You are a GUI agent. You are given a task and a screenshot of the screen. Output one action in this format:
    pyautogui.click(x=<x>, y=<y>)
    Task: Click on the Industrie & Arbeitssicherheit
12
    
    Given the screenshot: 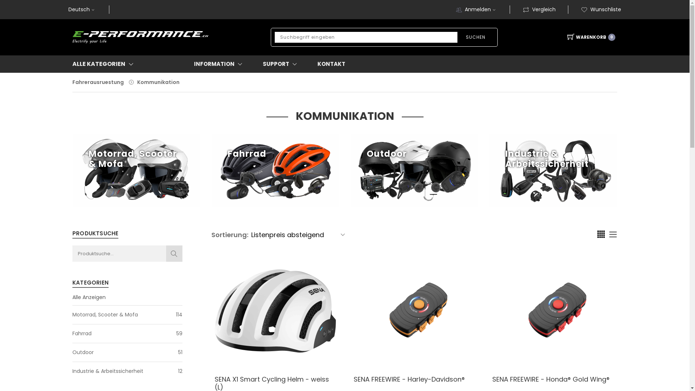 What is the action you would take?
    pyautogui.click(x=127, y=371)
    